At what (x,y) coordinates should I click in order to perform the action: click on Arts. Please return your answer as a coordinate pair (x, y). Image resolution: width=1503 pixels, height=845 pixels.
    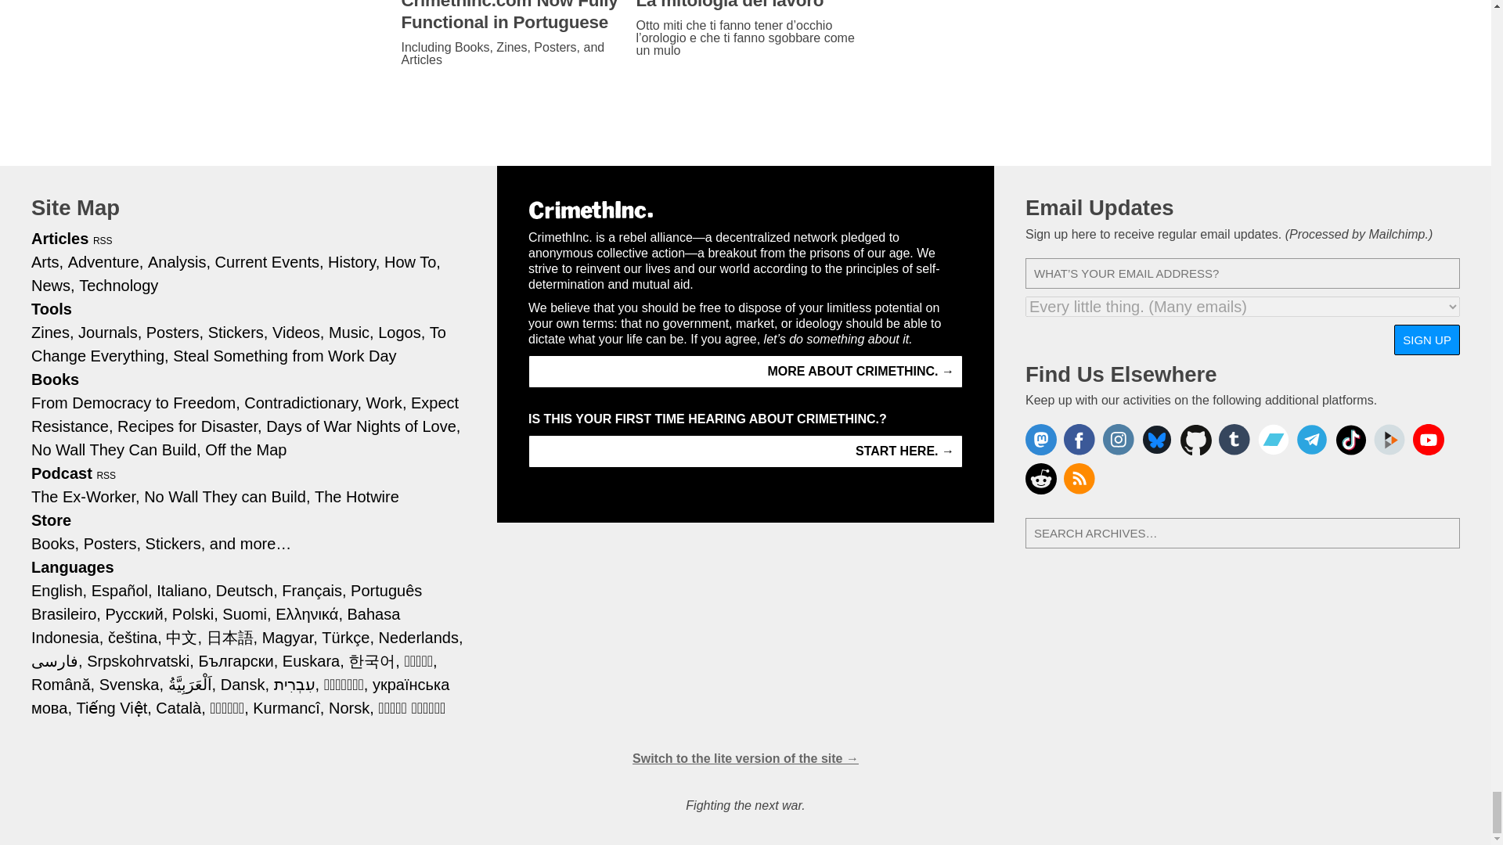
    Looking at the image, I should click on (47, 261).